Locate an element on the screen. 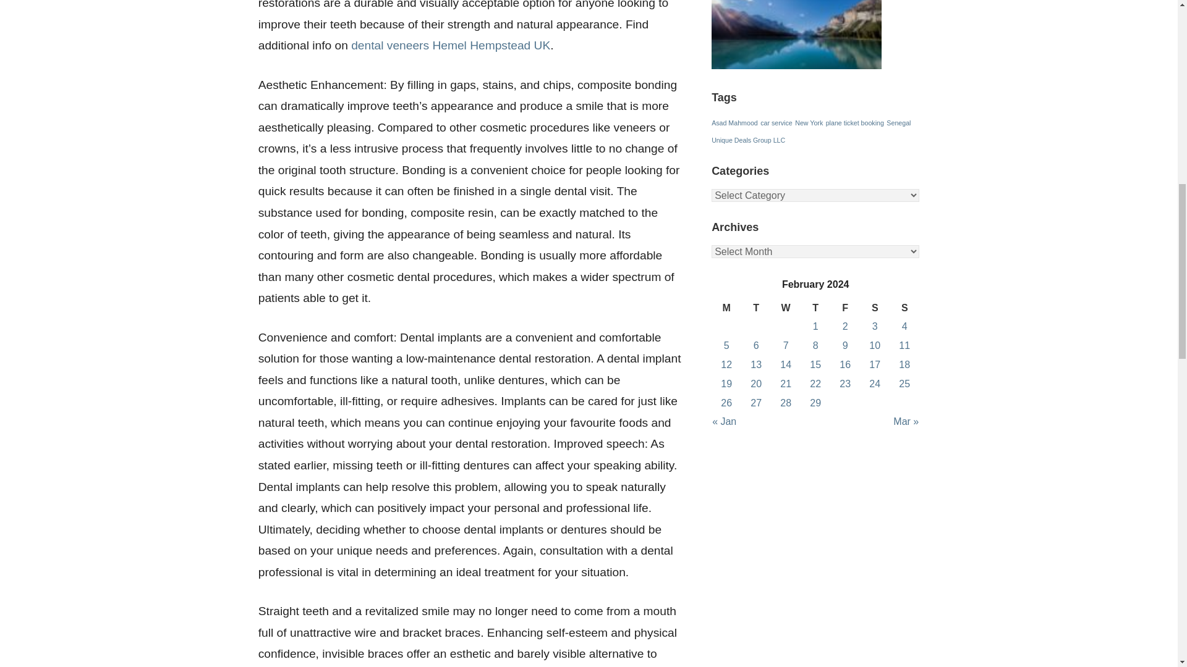  Wednesday is located at coordinates (785, 308).